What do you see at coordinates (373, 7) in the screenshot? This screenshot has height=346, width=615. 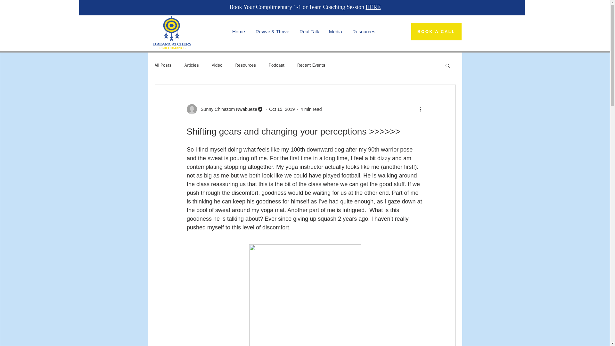 I see `HERE` at bounding box center [373, 7].